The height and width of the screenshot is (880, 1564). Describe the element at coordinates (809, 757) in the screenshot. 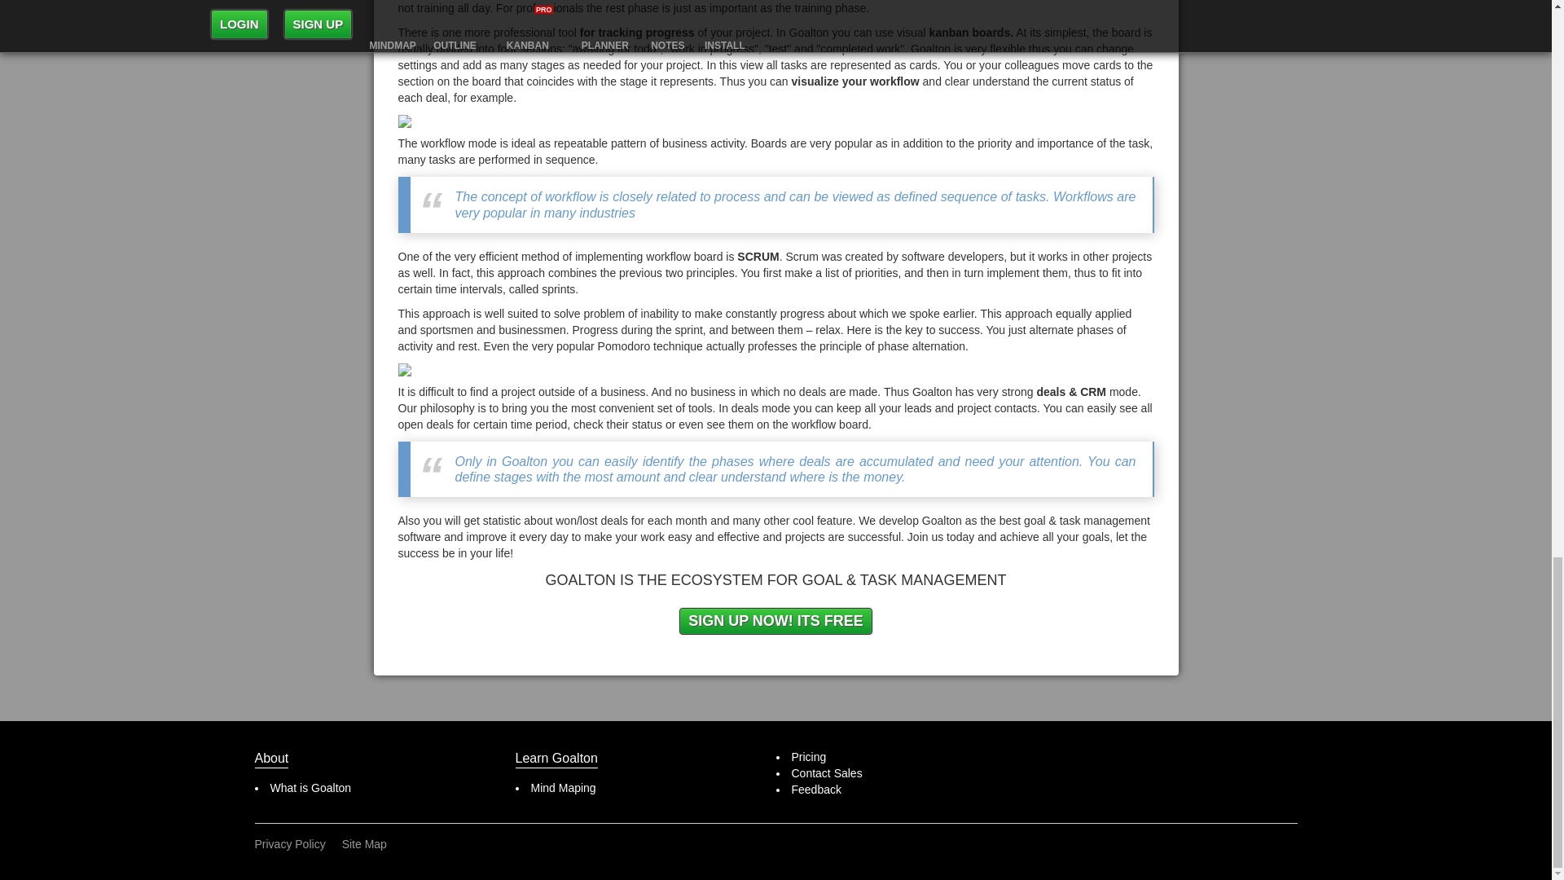

I see `Pricing` at that location.